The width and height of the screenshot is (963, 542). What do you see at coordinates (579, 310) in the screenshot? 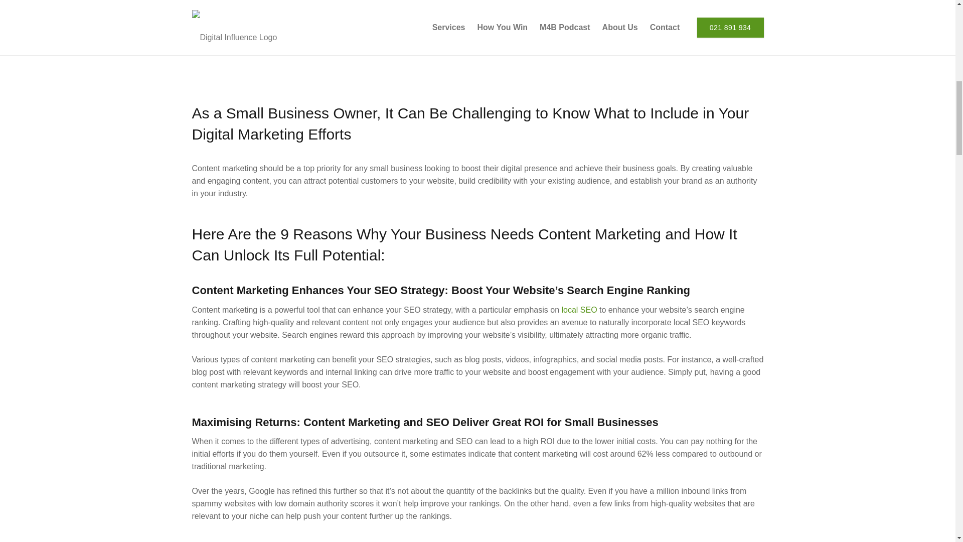
I see `local SEO` at bounding box center [579, 310].